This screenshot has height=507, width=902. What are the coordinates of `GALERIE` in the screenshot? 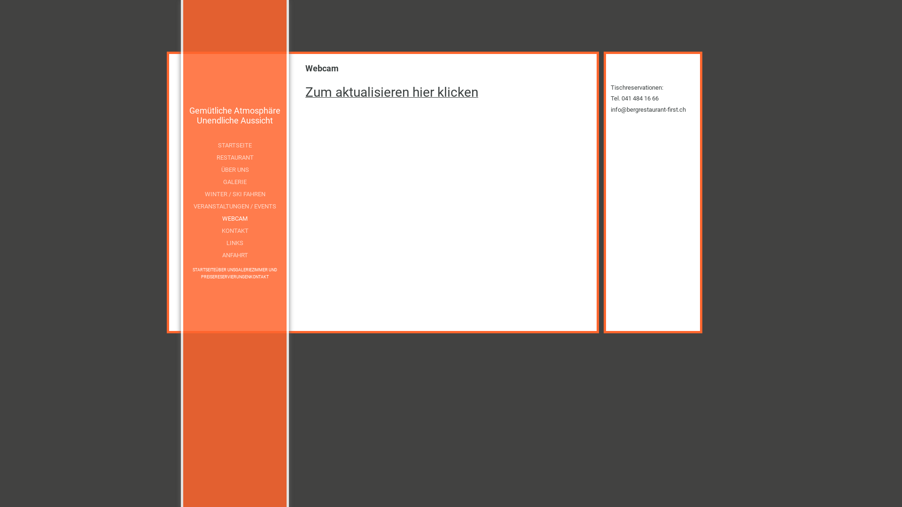 It's located at (235, 182).